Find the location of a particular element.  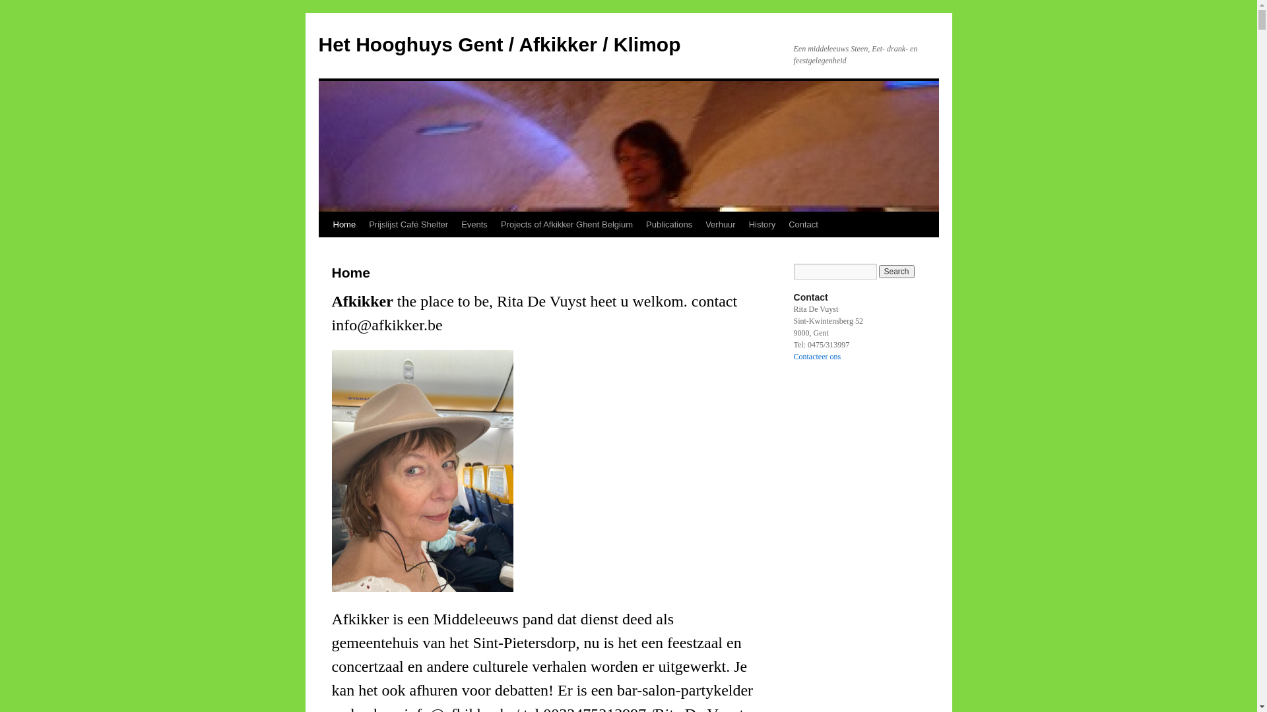

Projects of Afkikker Ghent Belgium is located at coordinates (566, 225).